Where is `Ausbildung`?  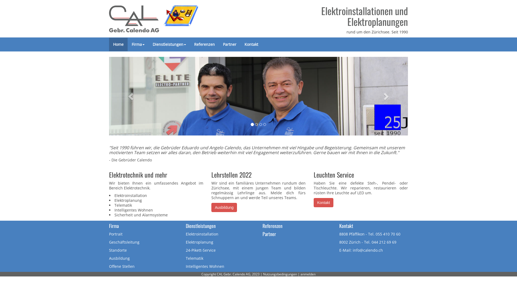
Ausbildung is located at coordinates (120, 258).